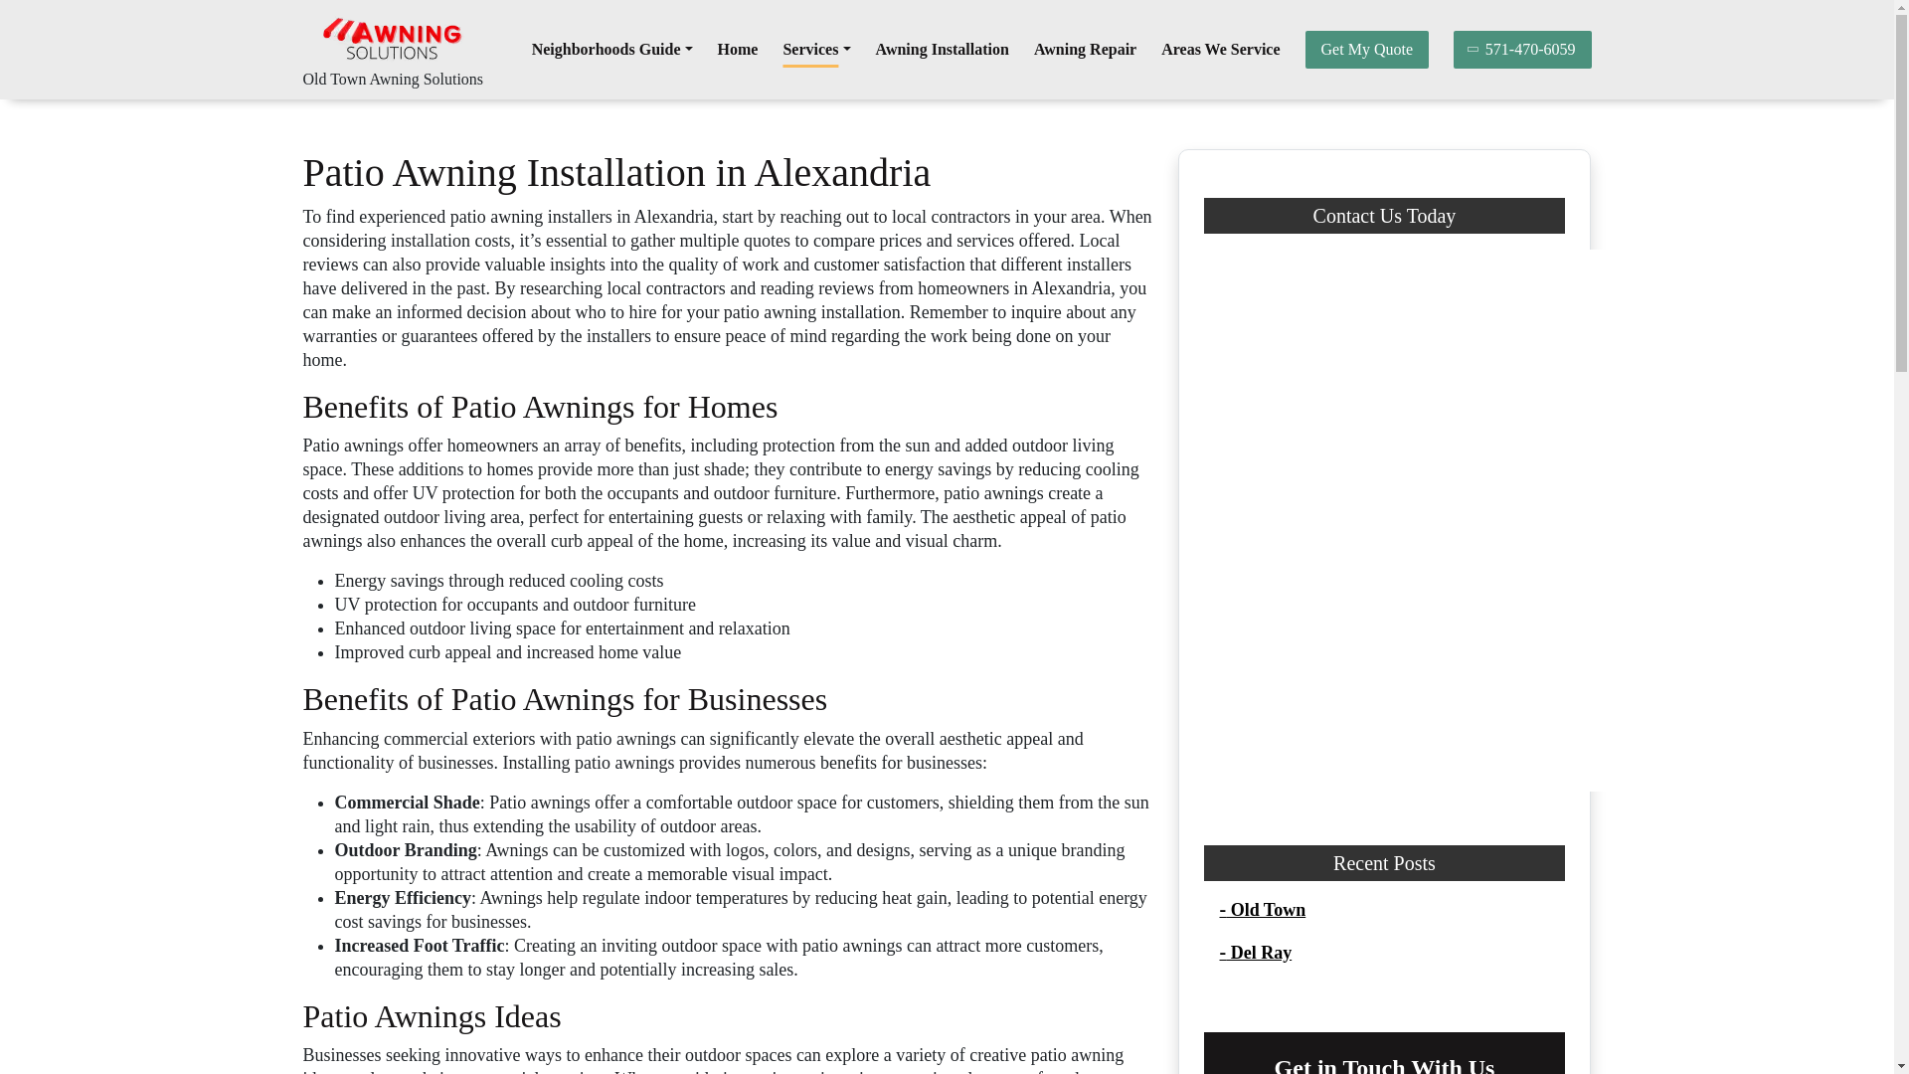 The width and height of the screenshot is (1909, 1074). What do you see at coordinates (1263, 909) in the screenshot?
I see `- Old Town` at bounding box center [1263, 909].